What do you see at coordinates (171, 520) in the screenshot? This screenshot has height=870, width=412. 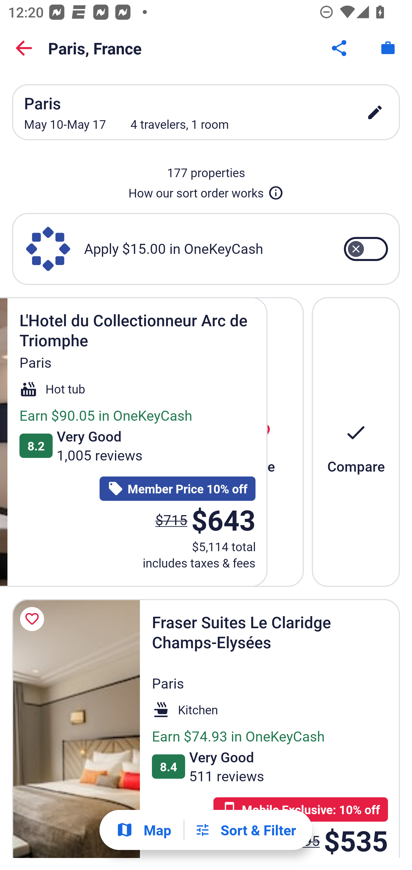 I see `$715 The price was $715` at bounding box center [171, 520].